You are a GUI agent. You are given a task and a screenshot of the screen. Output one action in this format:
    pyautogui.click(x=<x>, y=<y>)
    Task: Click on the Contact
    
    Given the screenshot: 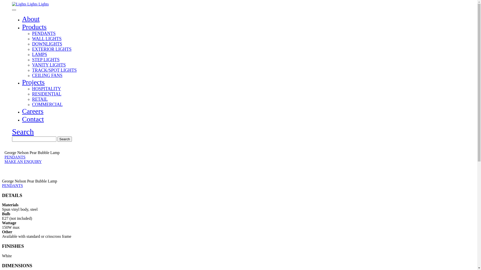 What is the action you would take?
    pyautogui.click(x=33, y=119)
    